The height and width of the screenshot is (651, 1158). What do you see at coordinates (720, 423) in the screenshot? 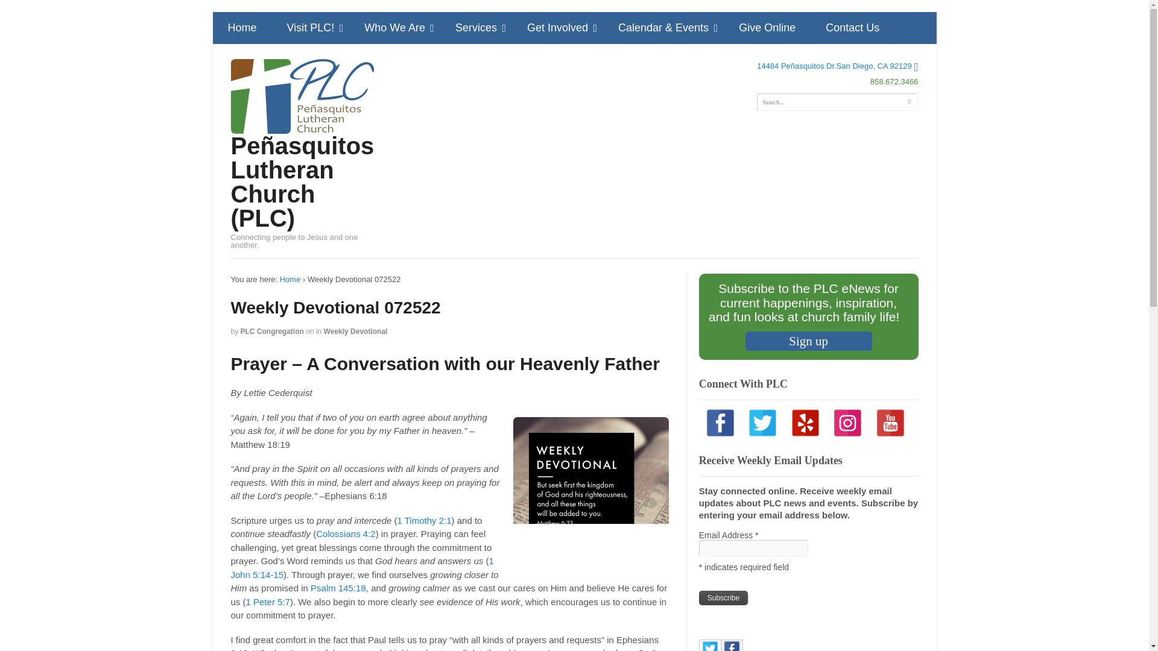
I see `Like us on Facebook` at bounding box center [720, 423].